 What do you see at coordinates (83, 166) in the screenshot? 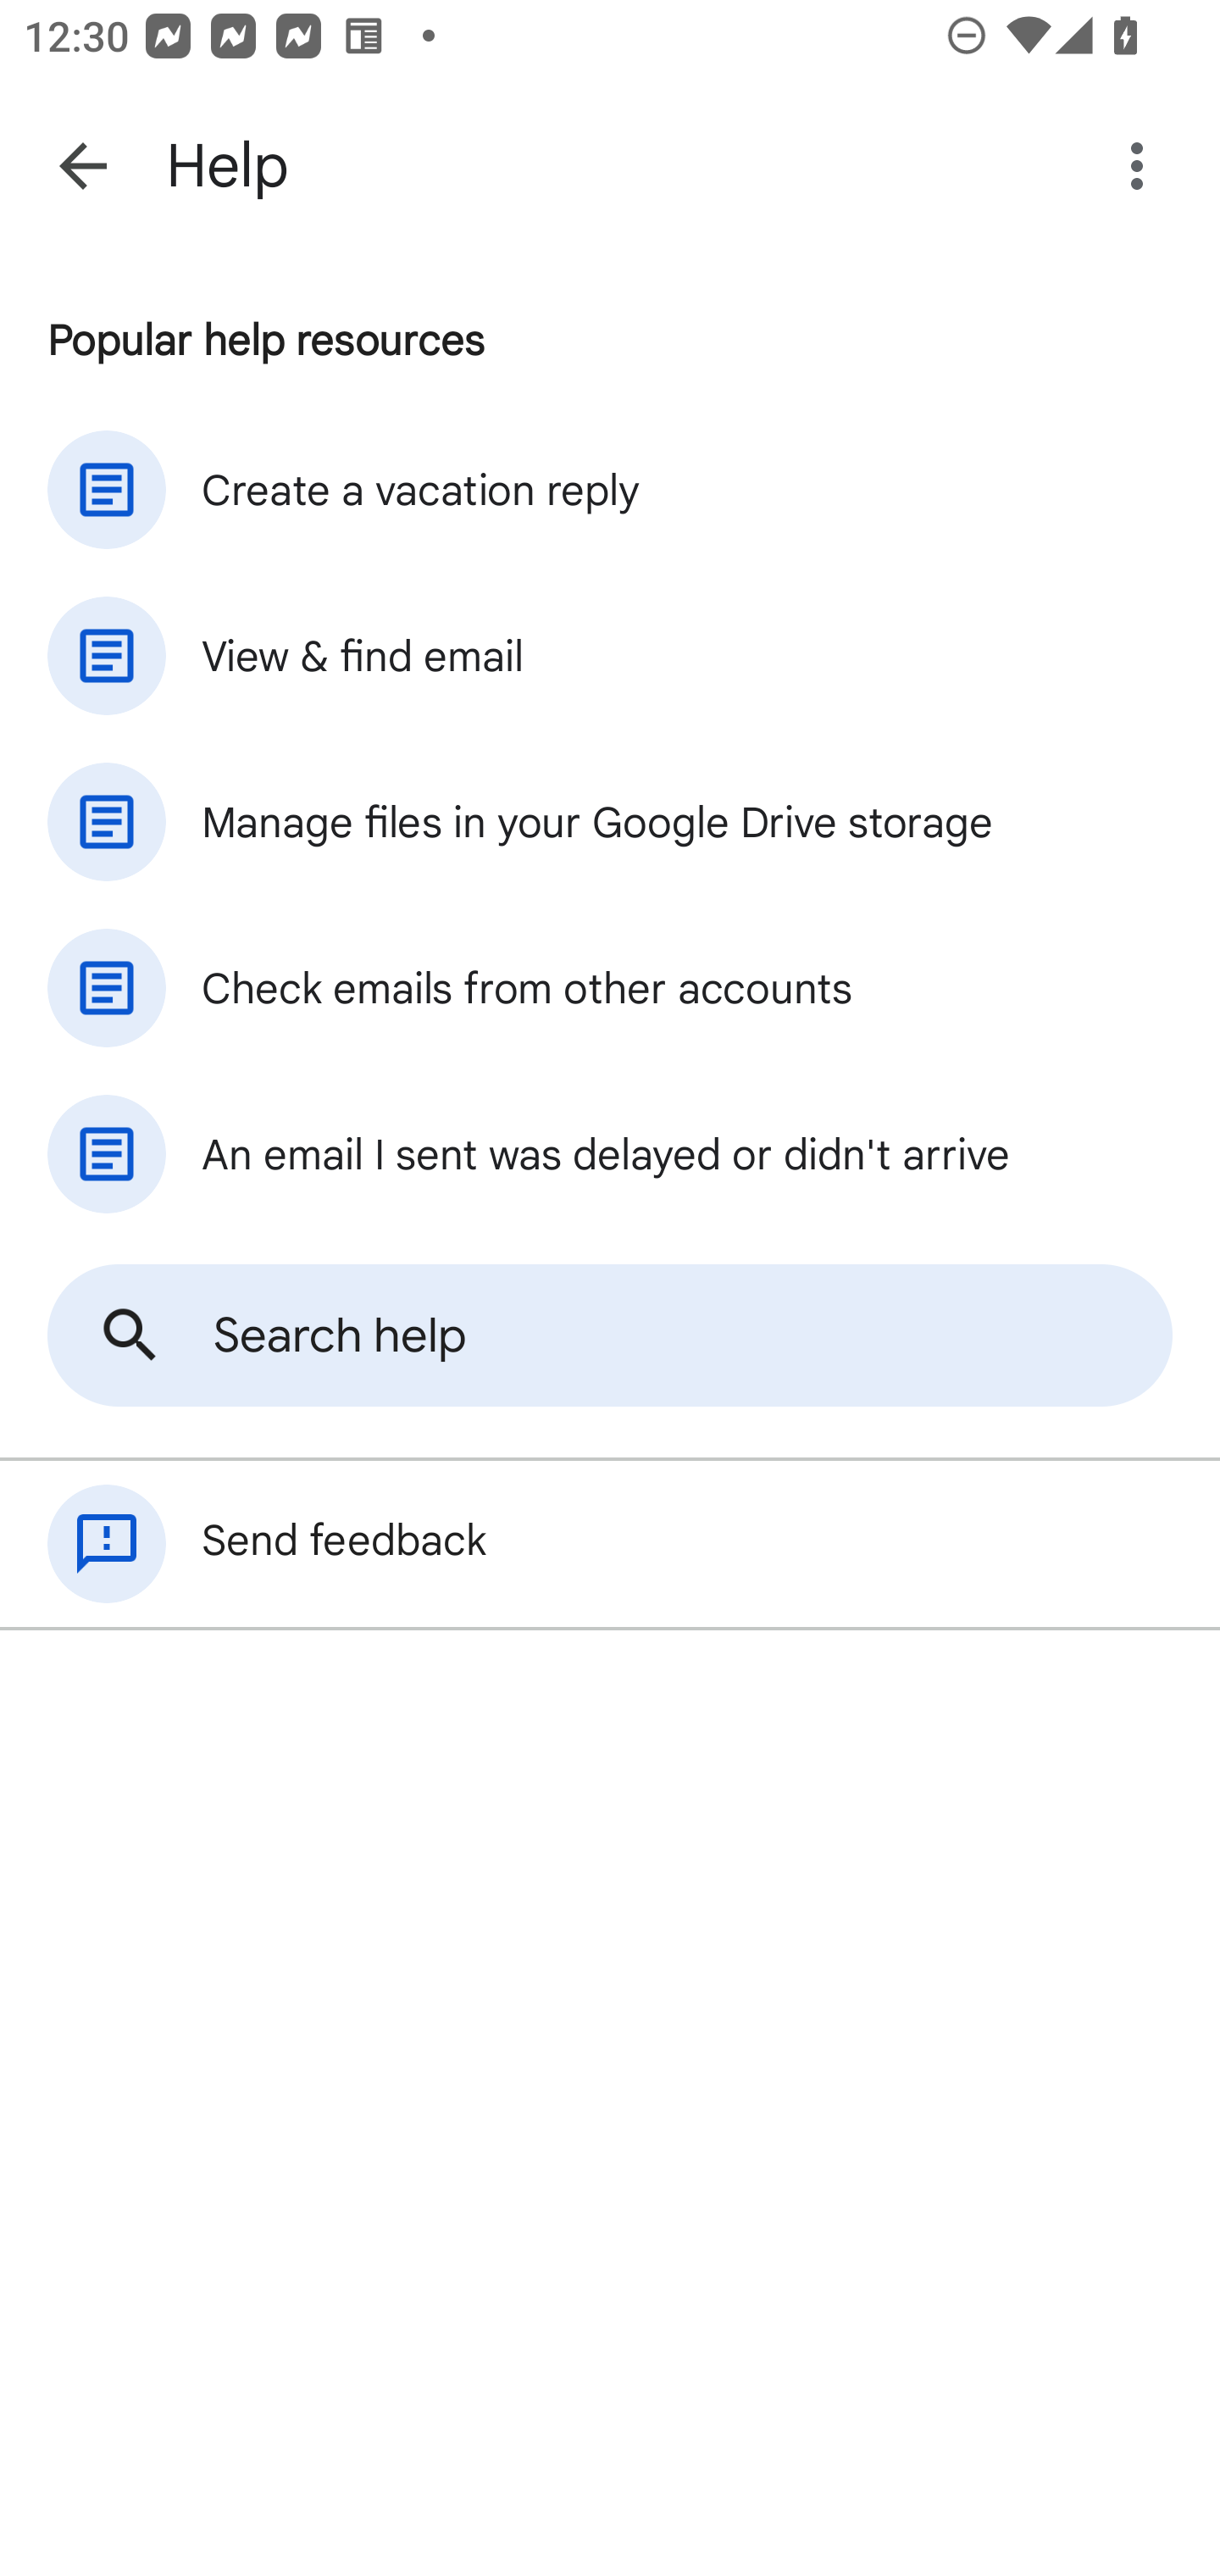
I see `Navigate up` at bounding box center [83, 166].